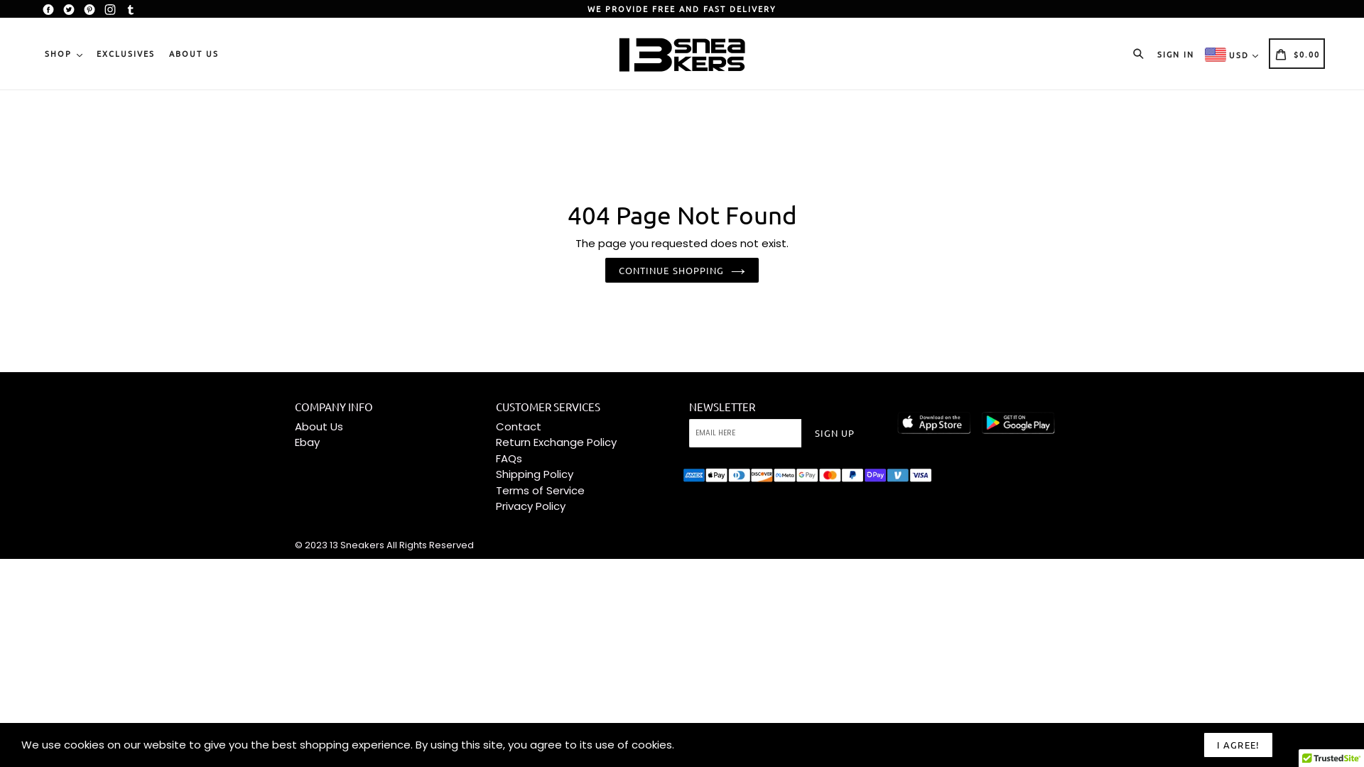  What do you see at coordinates (519, 426) in the screenshot?
I see `Contact` at bounding box center [519, 426].